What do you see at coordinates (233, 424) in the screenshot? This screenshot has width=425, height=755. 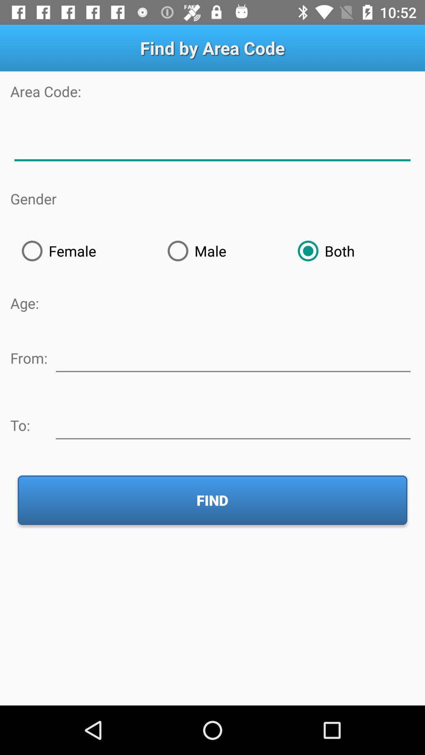 I see `type the location to` at bounding box center [233, 424].